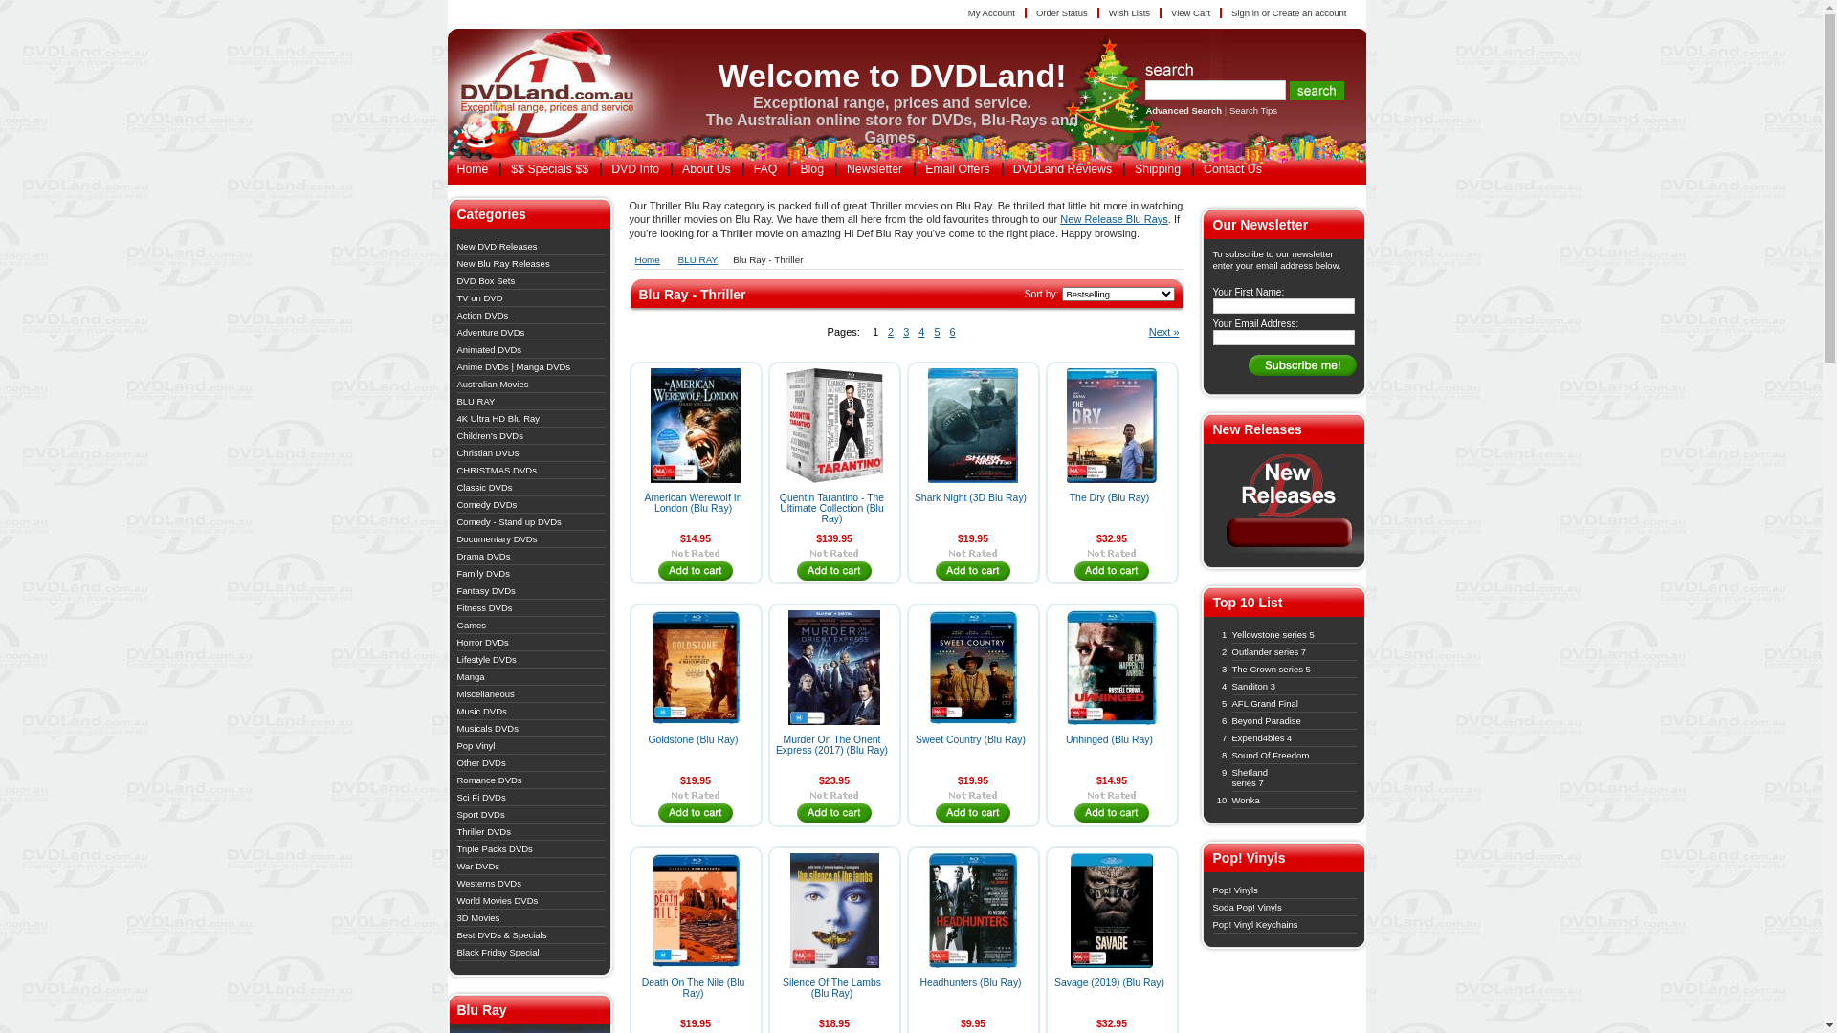 Image resolution: width=1837 pixels, height=1033 pixels. What do you see at coordinates (486, 591) in the screenshot?
I see `Fantasy DVDs` at bounding box center [486, 591].